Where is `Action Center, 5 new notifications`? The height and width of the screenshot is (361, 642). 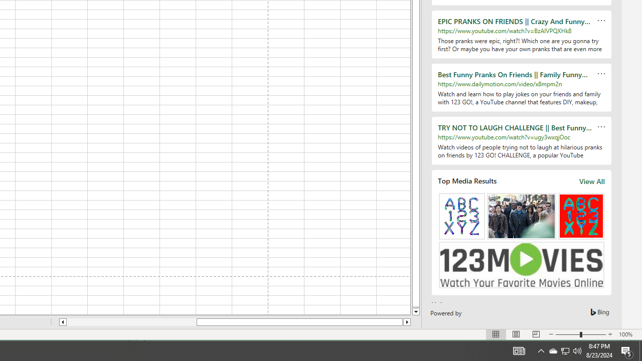
Action Center, 5 new notifications is located at coordinates (627, 351).